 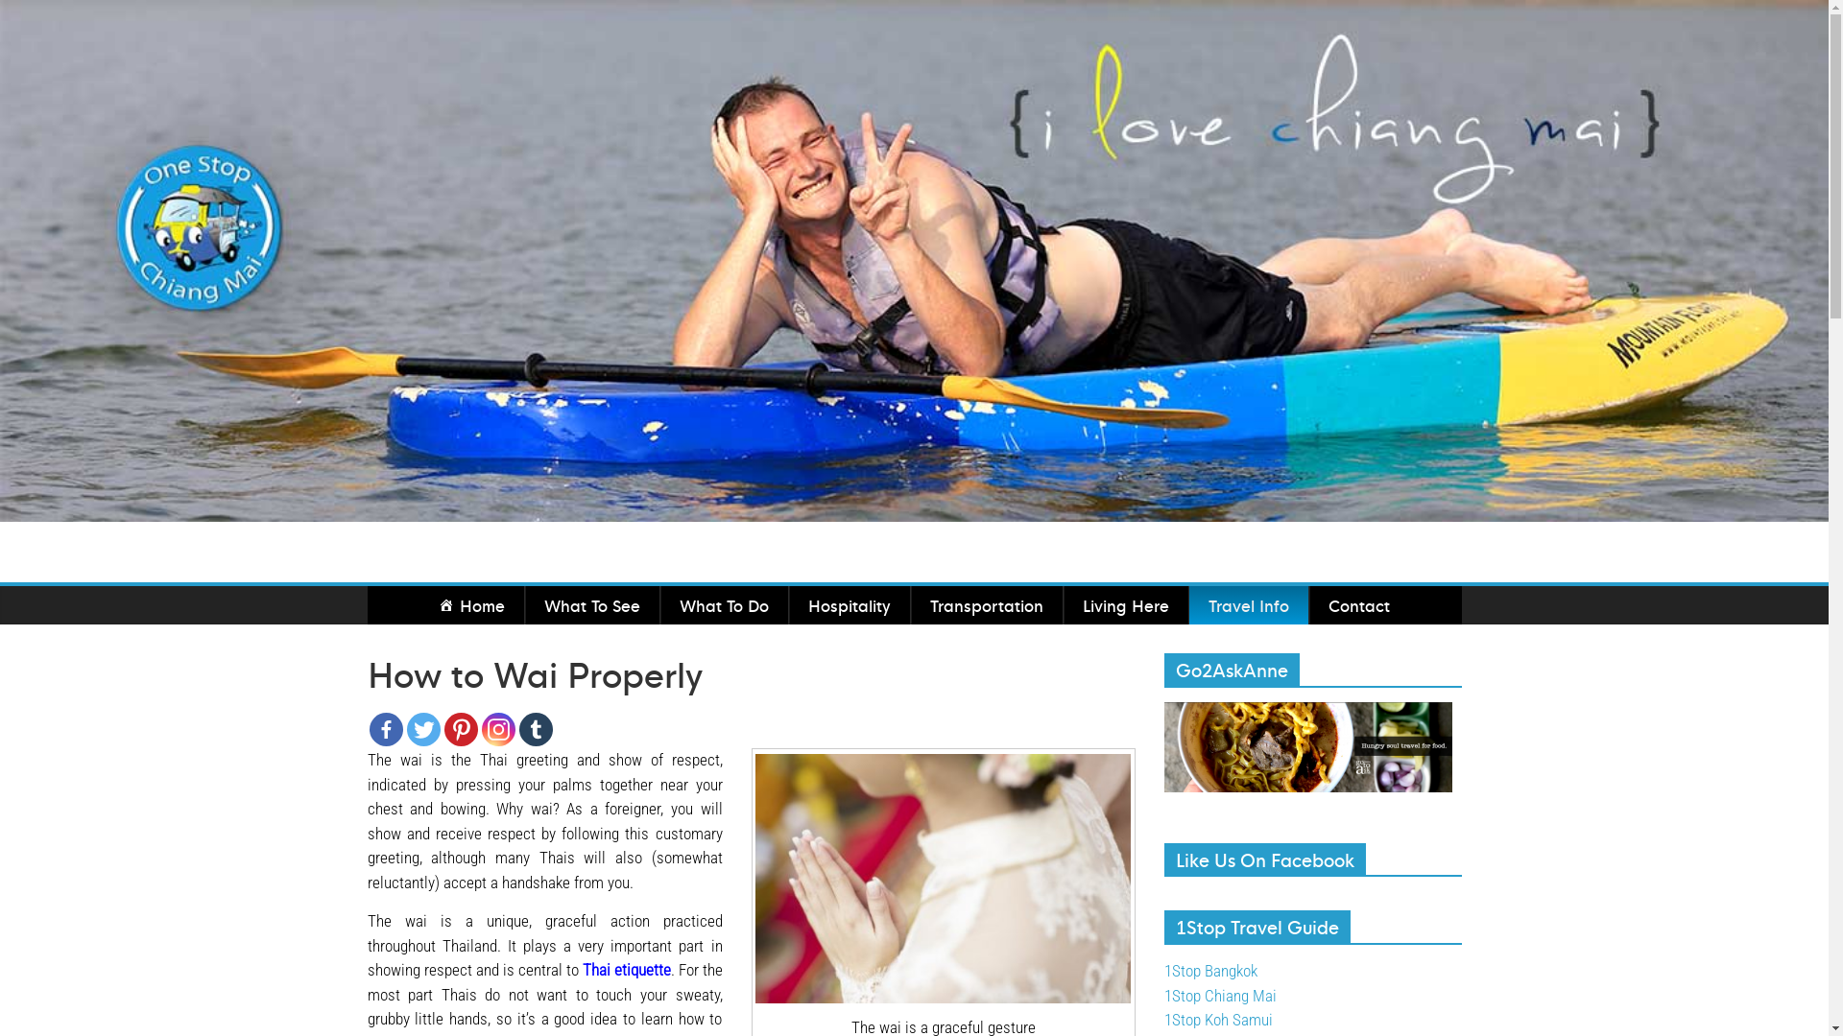 What do you see at coordinates (386, 729) in the screenshot?
I see `Facebook` at bounding box center [386, 729].